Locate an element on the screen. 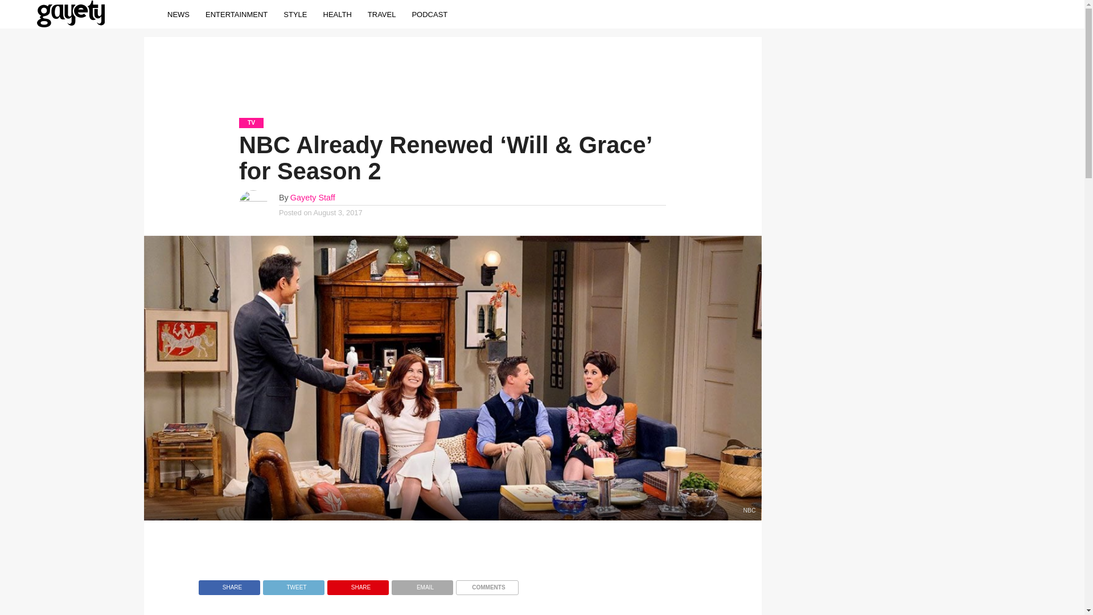  ENTERTAINMENT is located at coordinates (236, 14).